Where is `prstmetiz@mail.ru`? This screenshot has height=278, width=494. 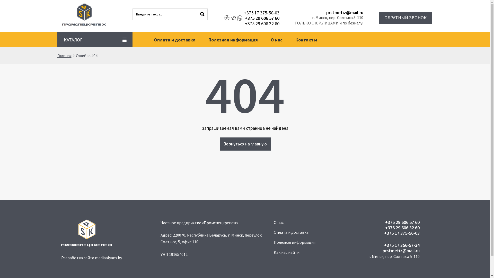 prstmetiz@mail.ru is located at coordinates (329, 12).